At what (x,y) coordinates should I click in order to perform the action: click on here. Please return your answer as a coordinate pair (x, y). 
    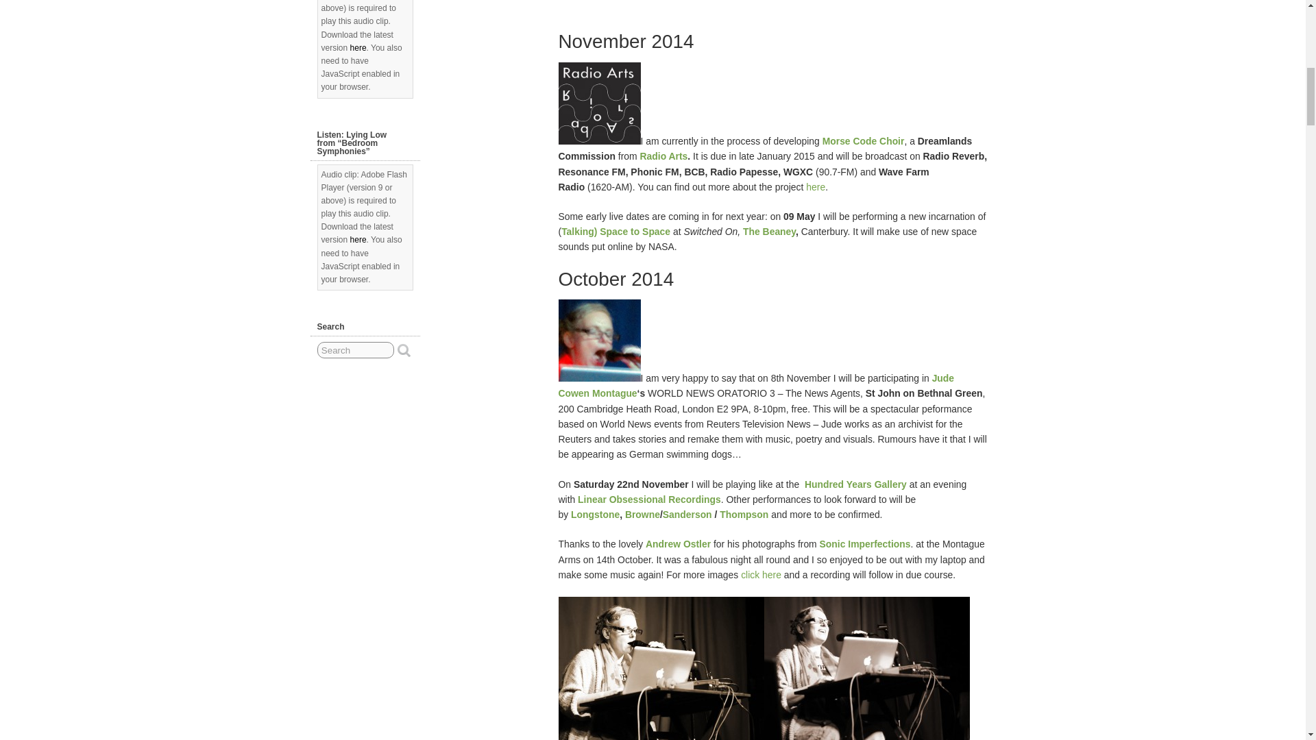
    Looking at the image, I should click on (815, 186).